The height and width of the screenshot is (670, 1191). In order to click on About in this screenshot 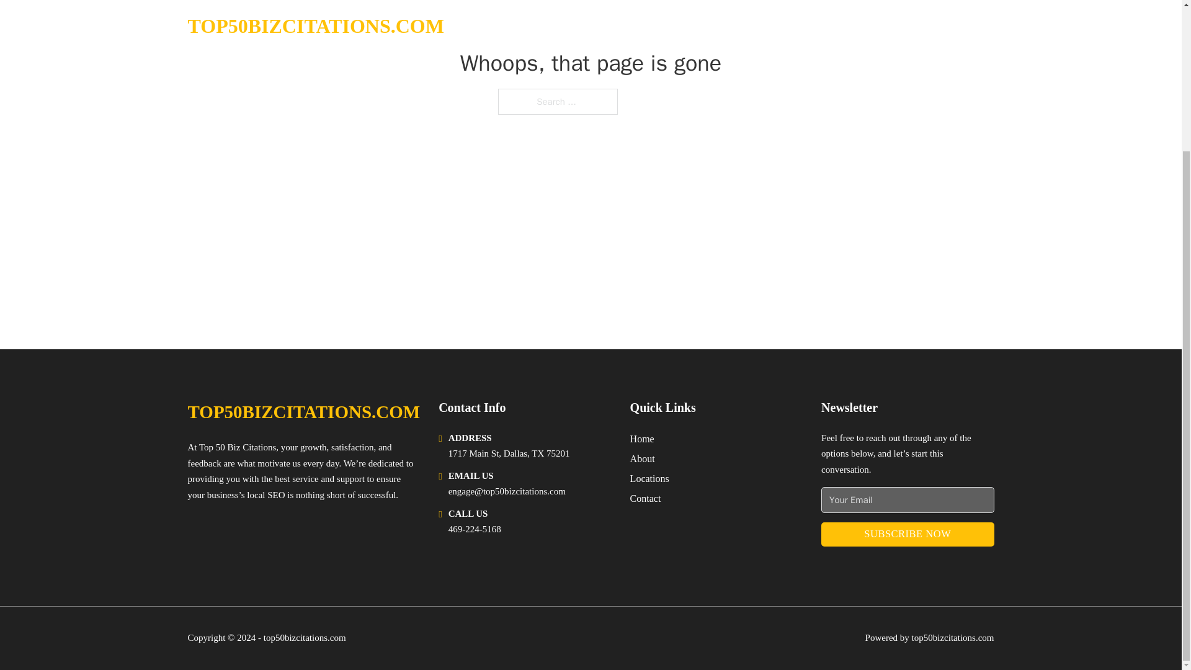, I will do `click(643, 458)`.